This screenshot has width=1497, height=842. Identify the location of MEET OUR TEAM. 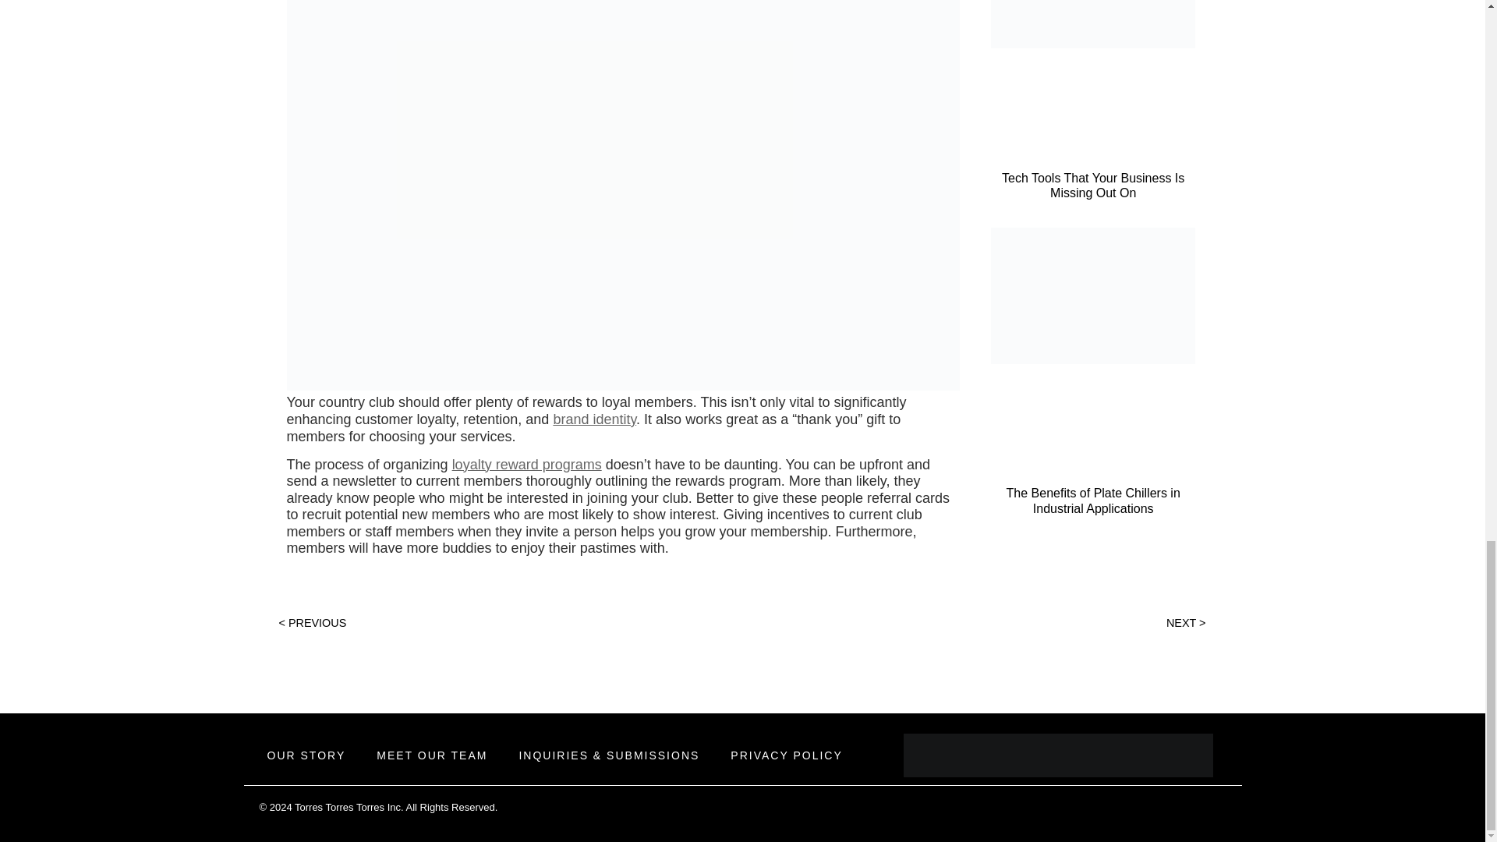
(432, 755).